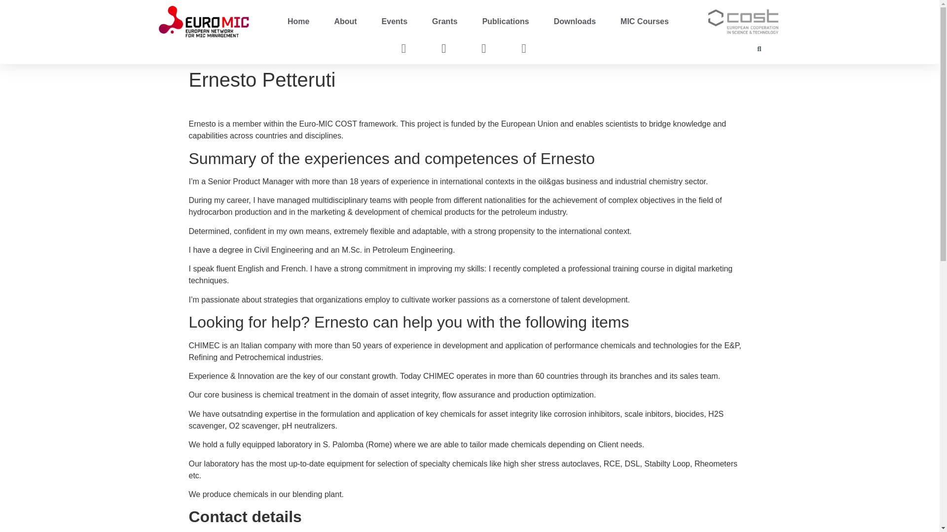 This screenshot has width=947, height=532. I want to click on About, so click(345, 21).